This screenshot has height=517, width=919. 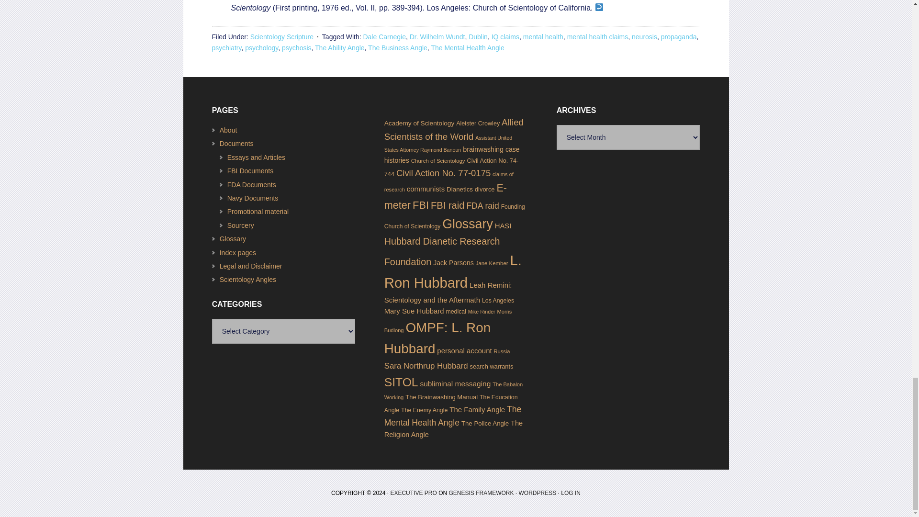 What do you see at coordinates (261, 48) in the screenshot?
I see `psychology` at bounding box center [261, 48].